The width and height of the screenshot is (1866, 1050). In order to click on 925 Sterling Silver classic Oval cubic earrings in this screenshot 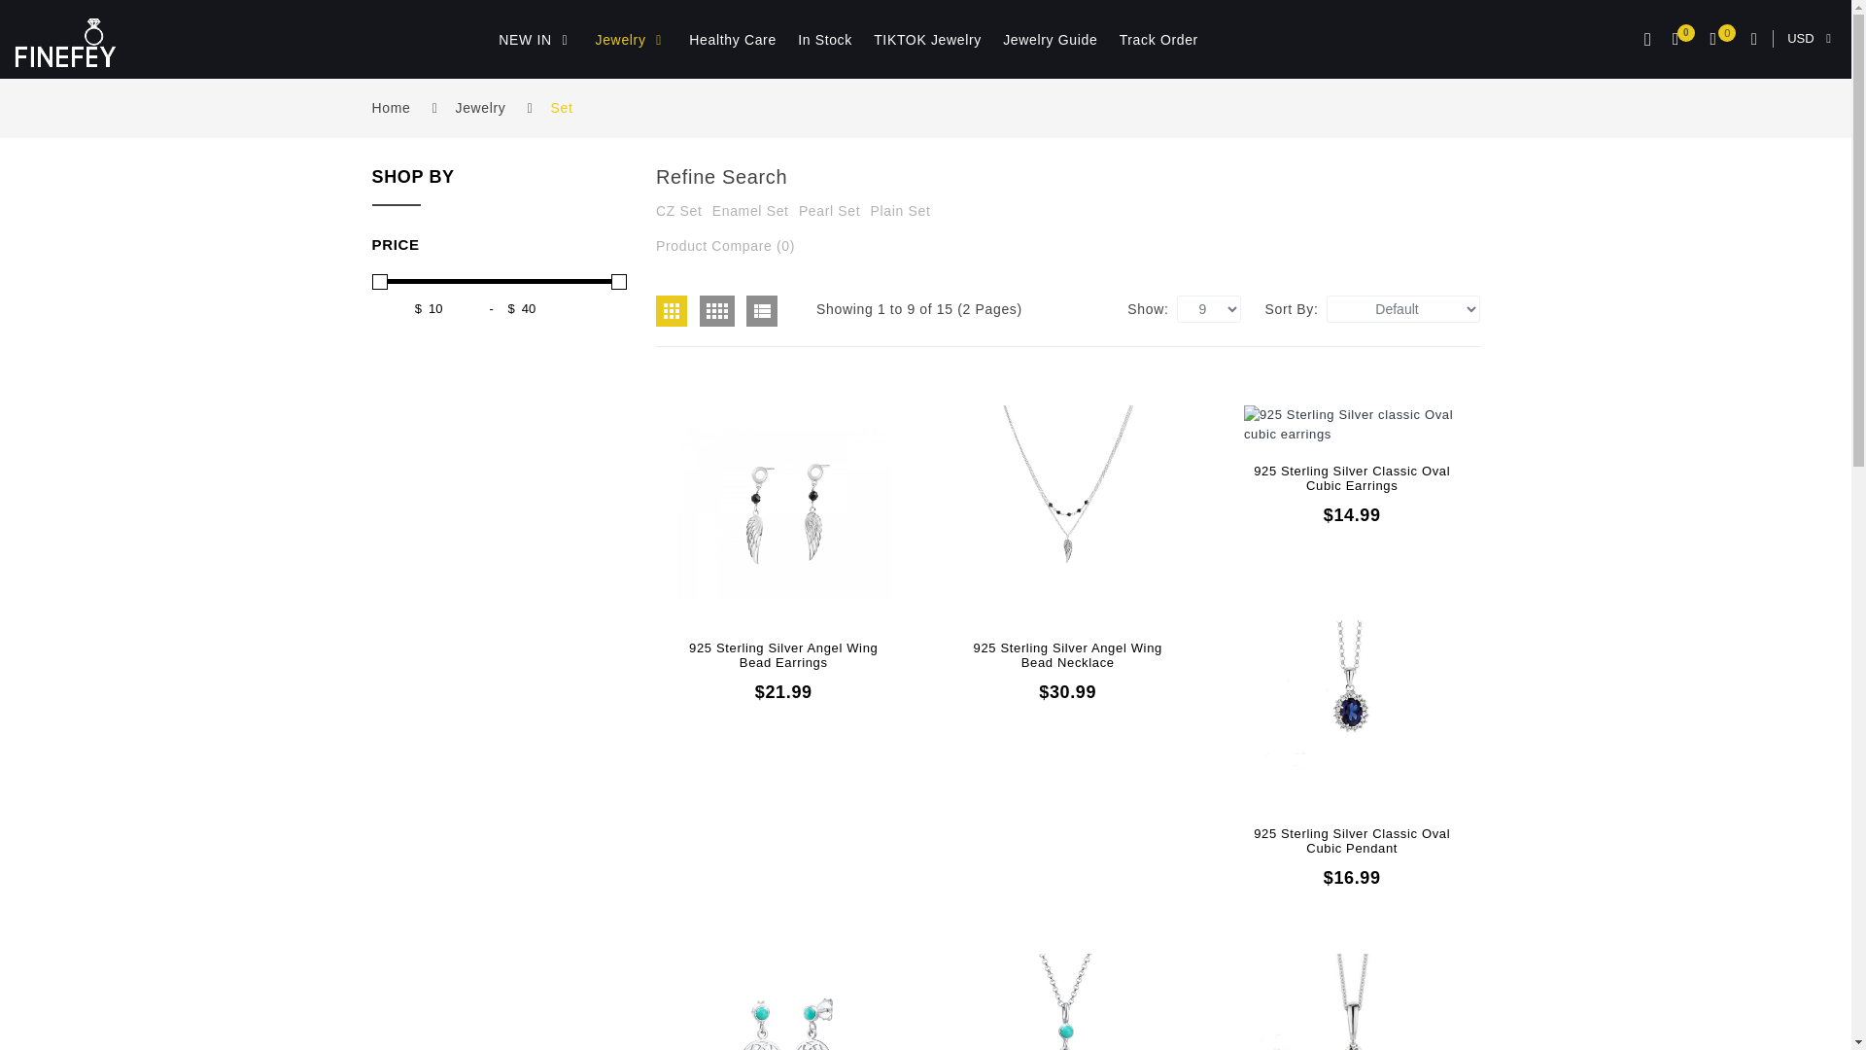, I will do `click(1351, 424)`.